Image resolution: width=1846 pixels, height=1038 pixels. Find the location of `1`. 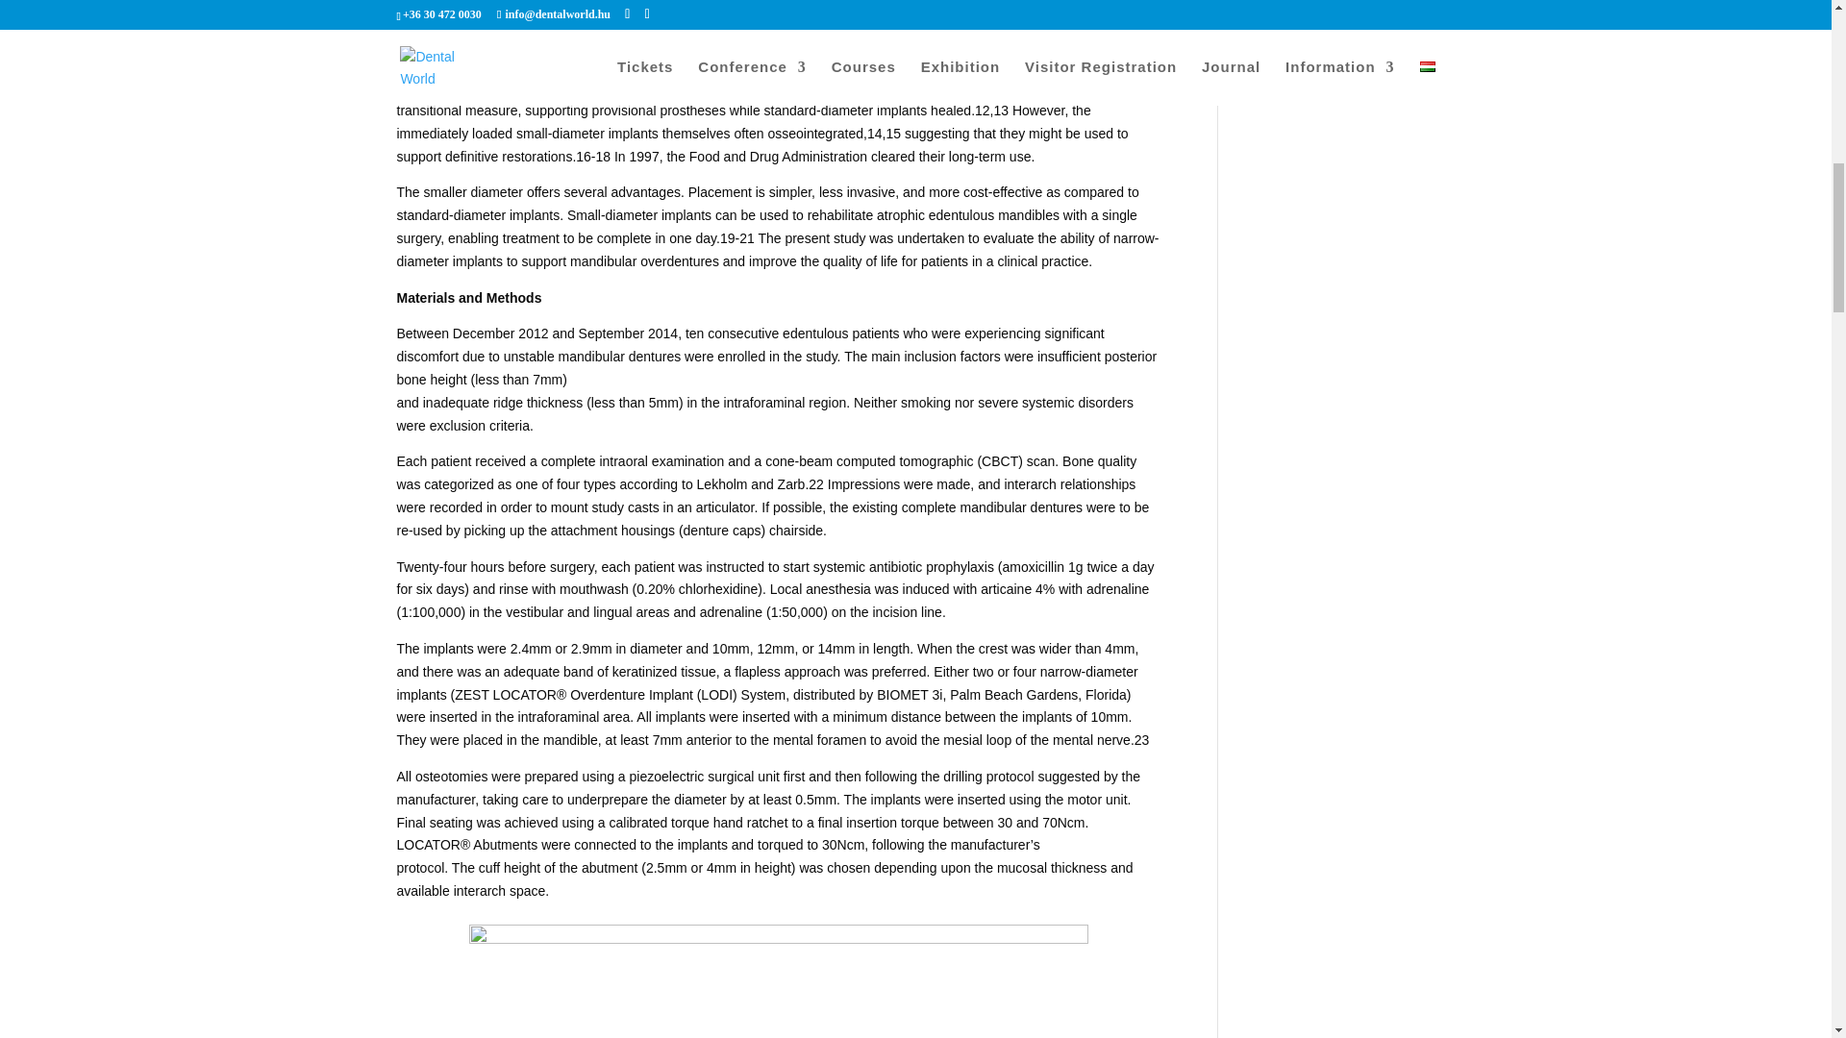

1 is located at coordinates (779, 981).